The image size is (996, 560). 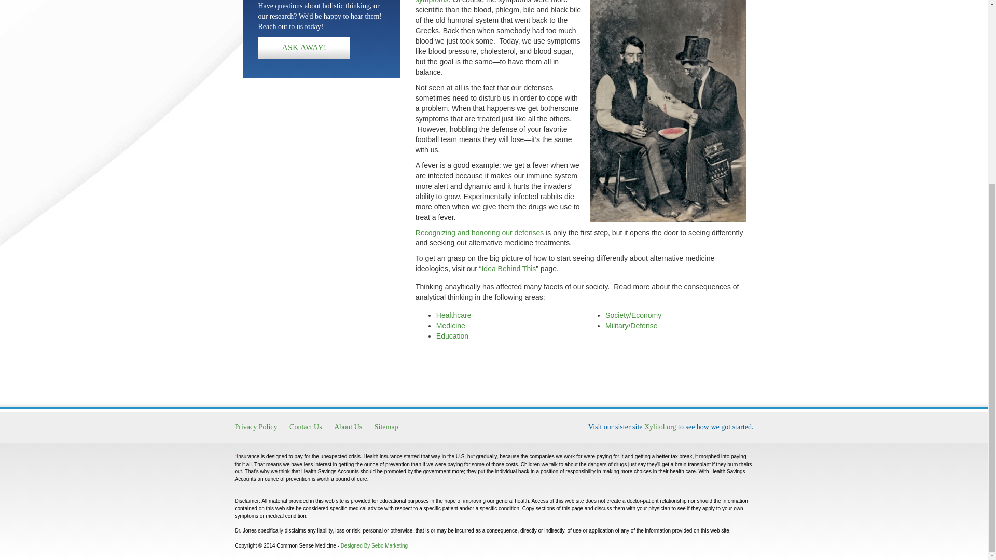 I want to click on Education, so click(x=452, y=336).